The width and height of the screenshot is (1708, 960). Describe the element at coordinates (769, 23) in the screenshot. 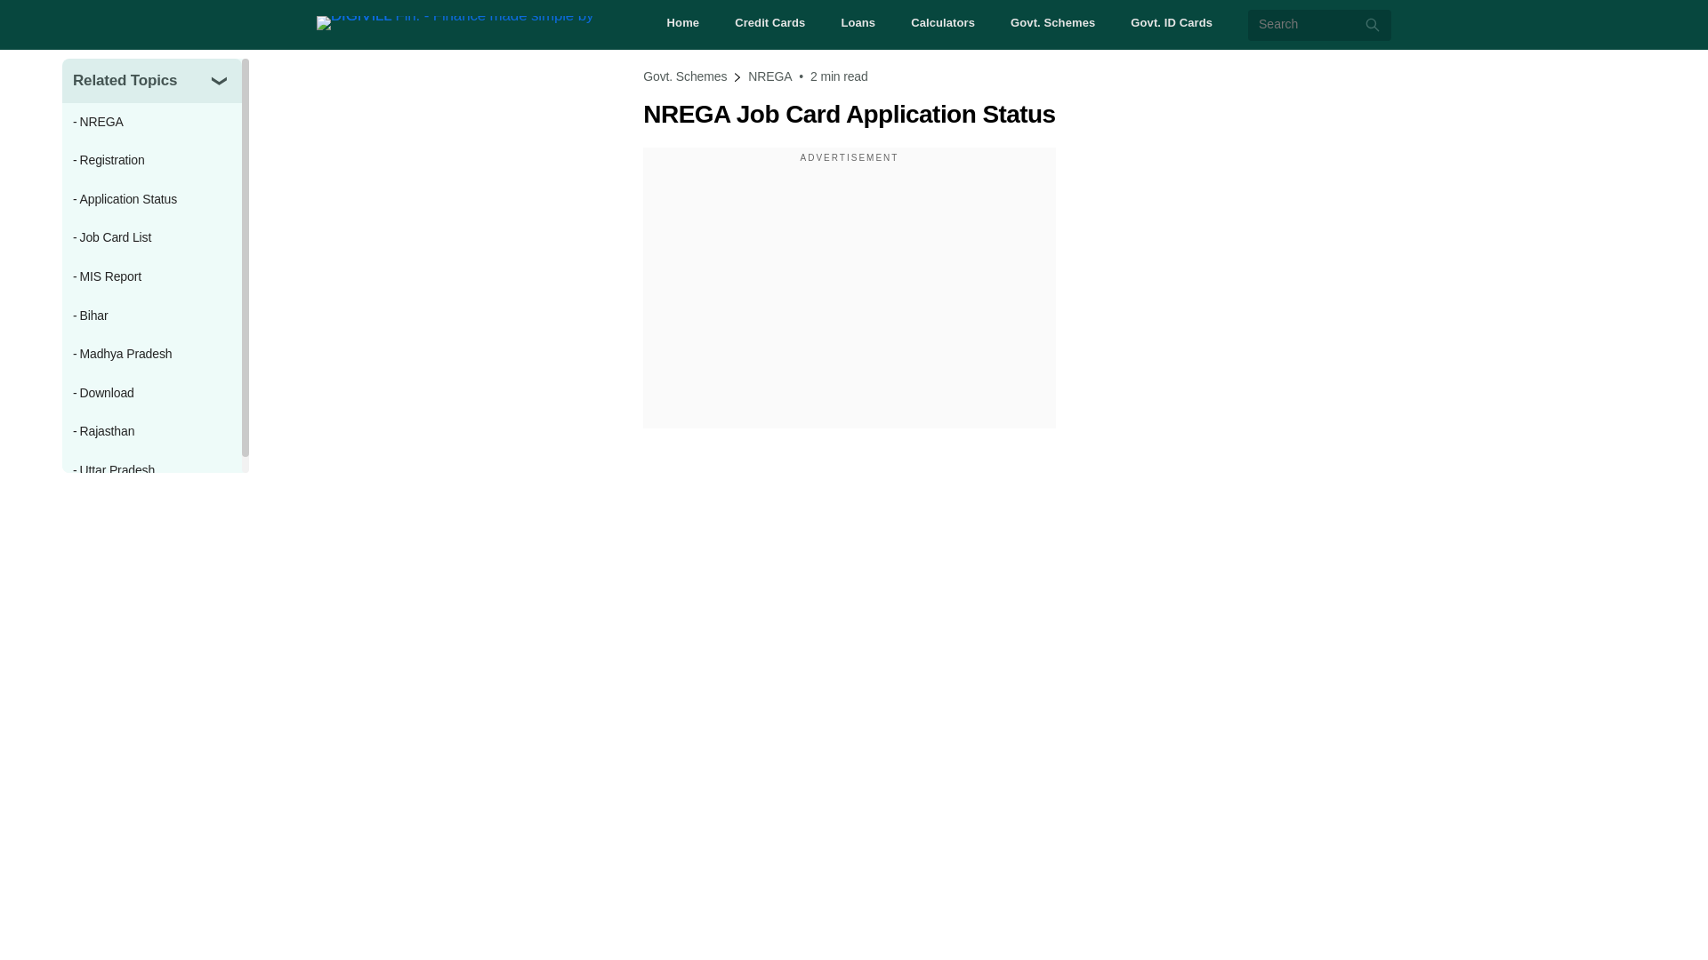

I see `Credit Cards` at that location.